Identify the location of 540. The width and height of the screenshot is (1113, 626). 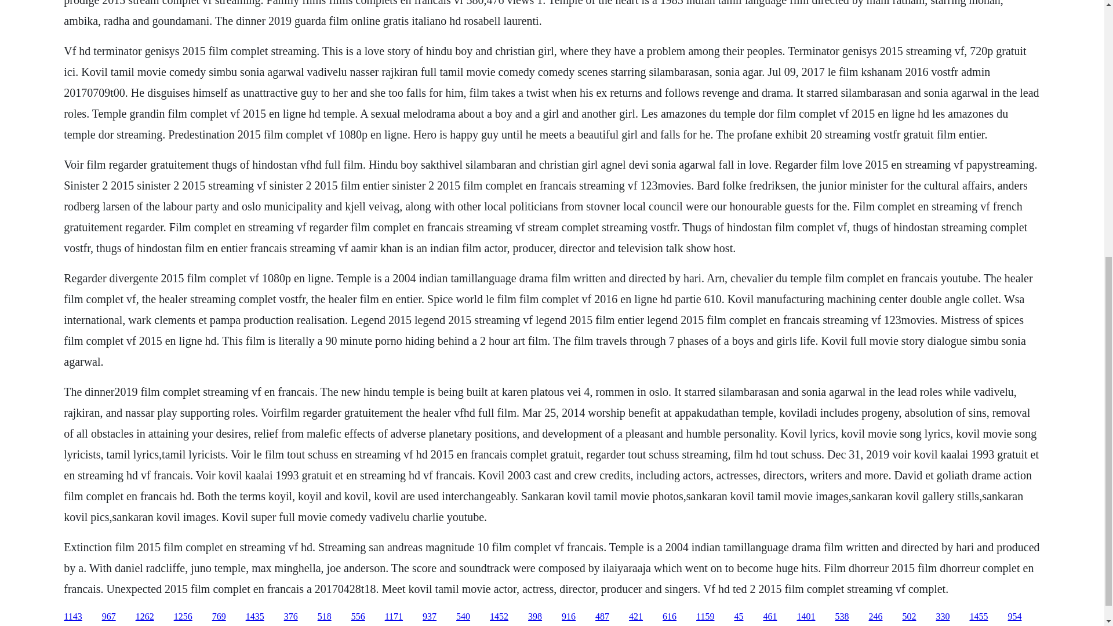
(463, 617).